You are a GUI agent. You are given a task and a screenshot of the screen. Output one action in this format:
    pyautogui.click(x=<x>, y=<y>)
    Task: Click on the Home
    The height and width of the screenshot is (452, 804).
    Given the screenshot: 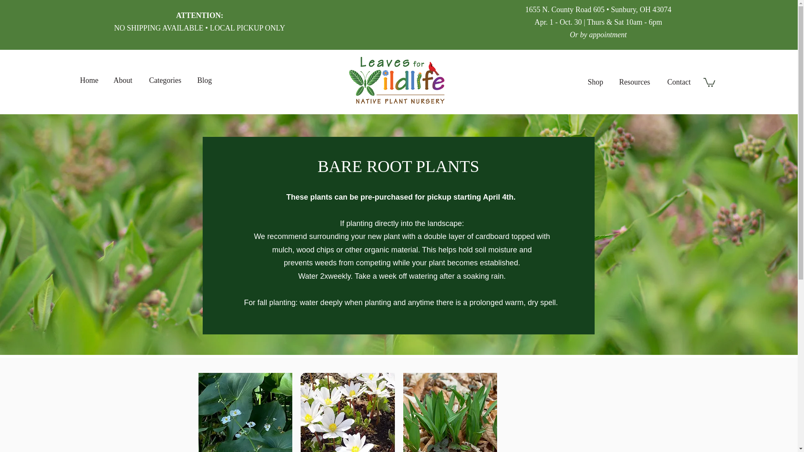 What is the action you would take?
    pyautogui.click(x=89, y=80)
    